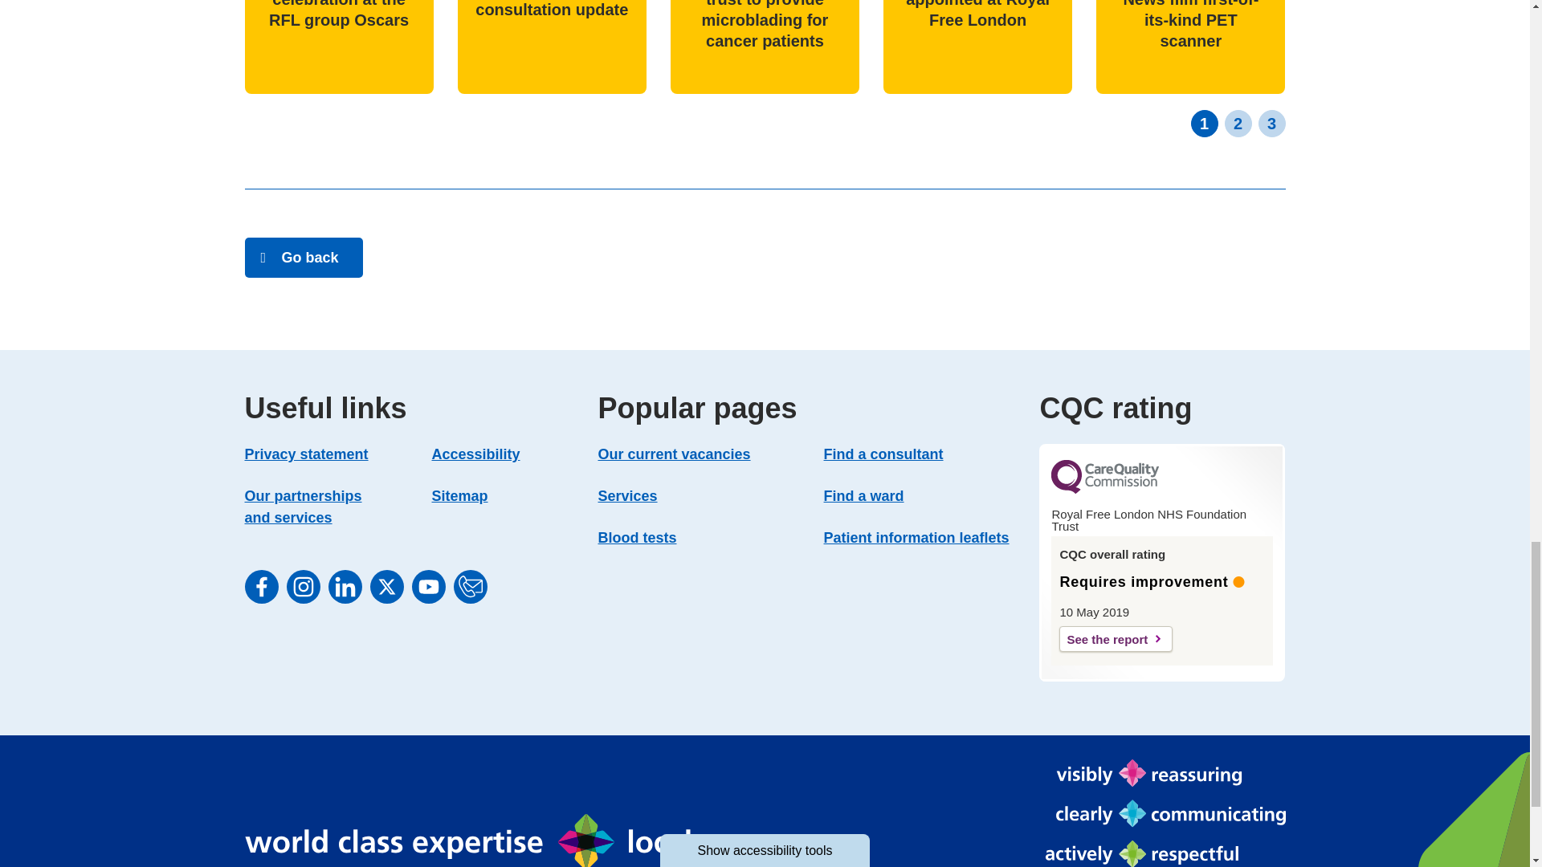  Describe the element at coordinates (470, 586) in the screenshot. I see `Email` at that location.